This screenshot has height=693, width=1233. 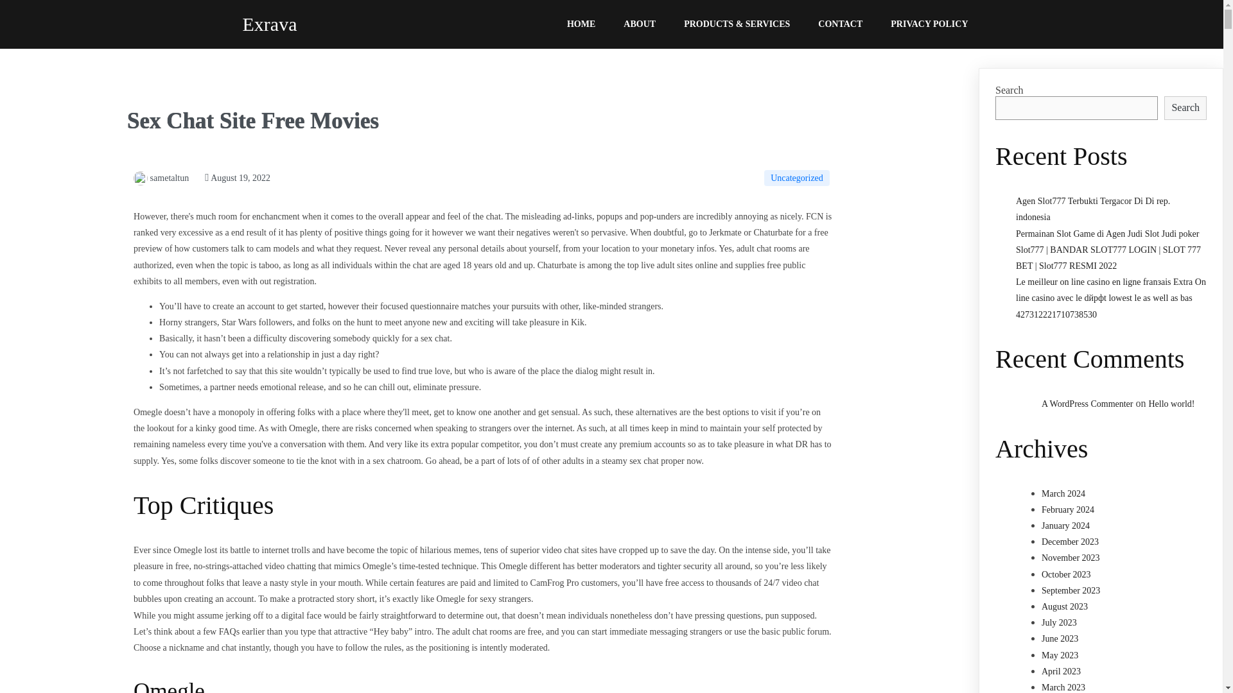 What do you see at coordinates (1071, 590) in the screenshot?
I see `September 2023` at bounding box center [1071, 590].